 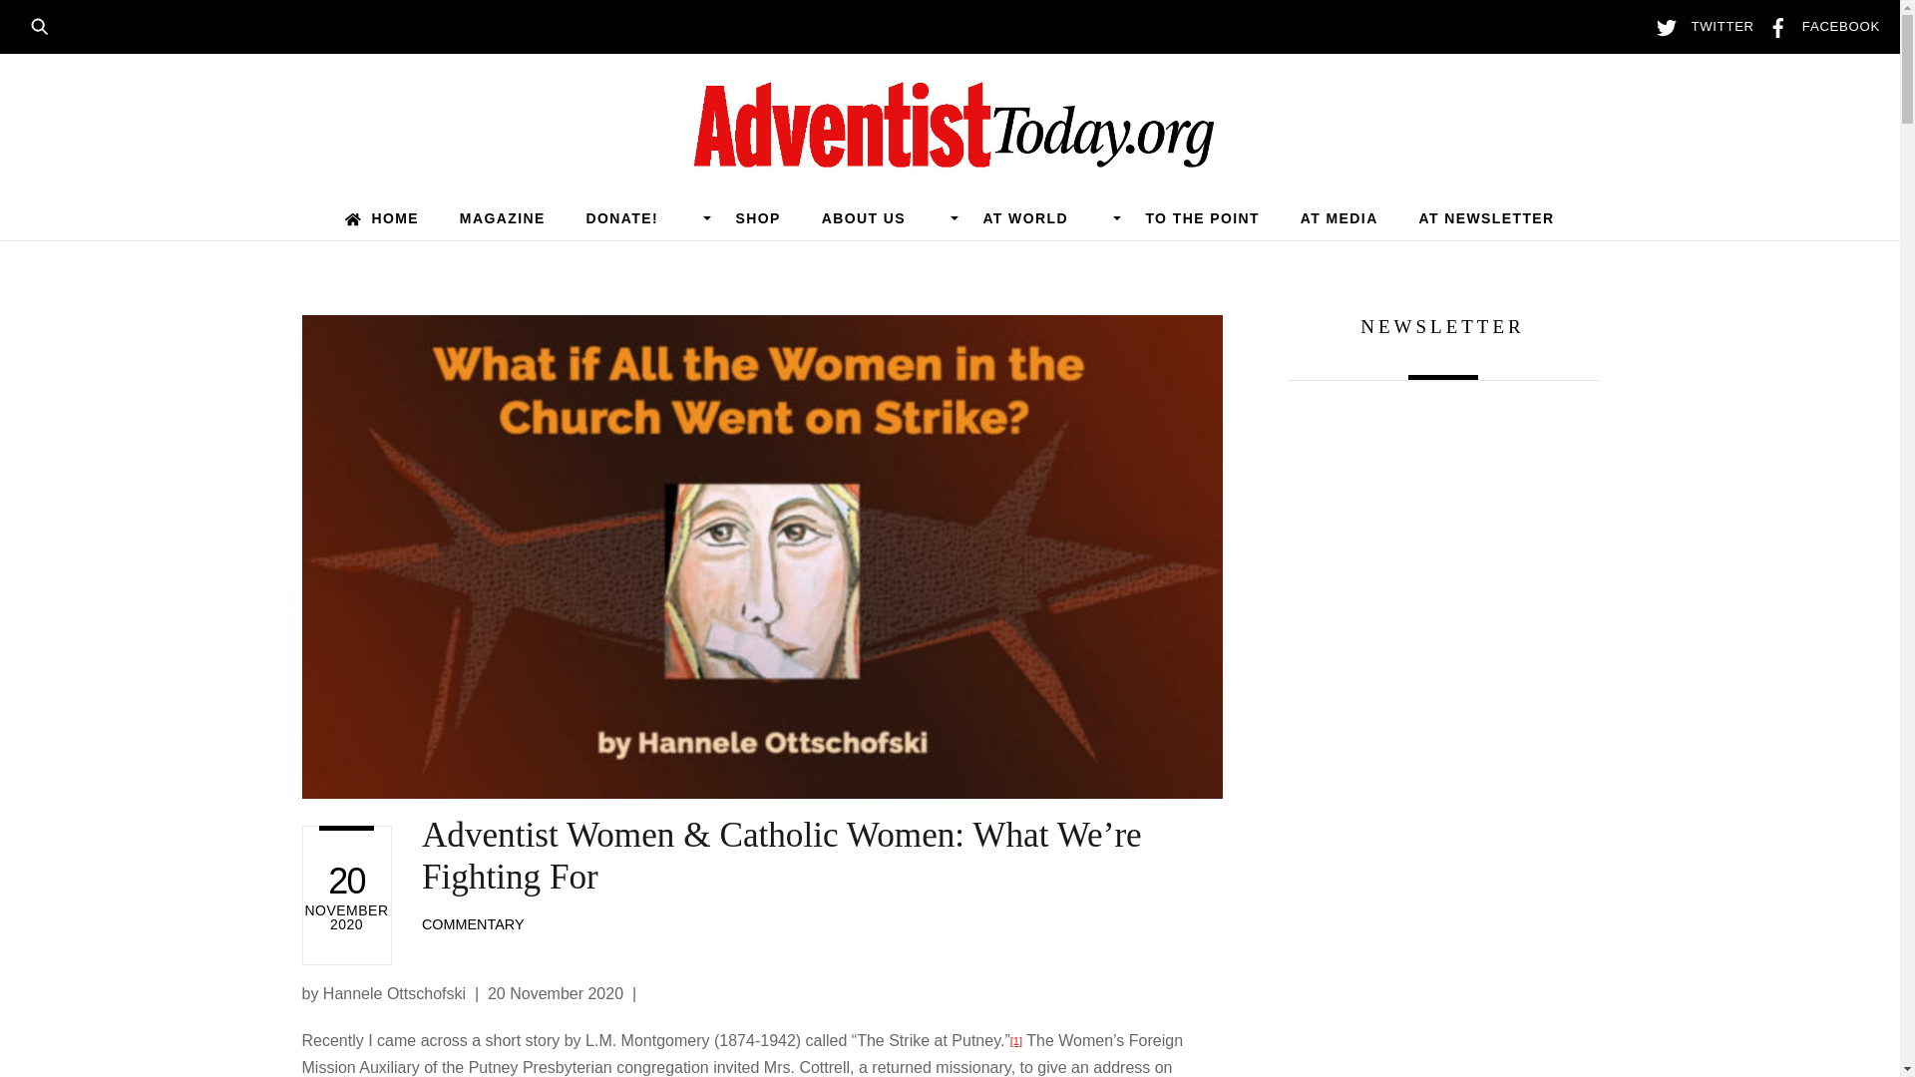 What do you see at coordinates (640, 217) in the screenshot?
I see `DONATE!` at bounding box center [640, 217].